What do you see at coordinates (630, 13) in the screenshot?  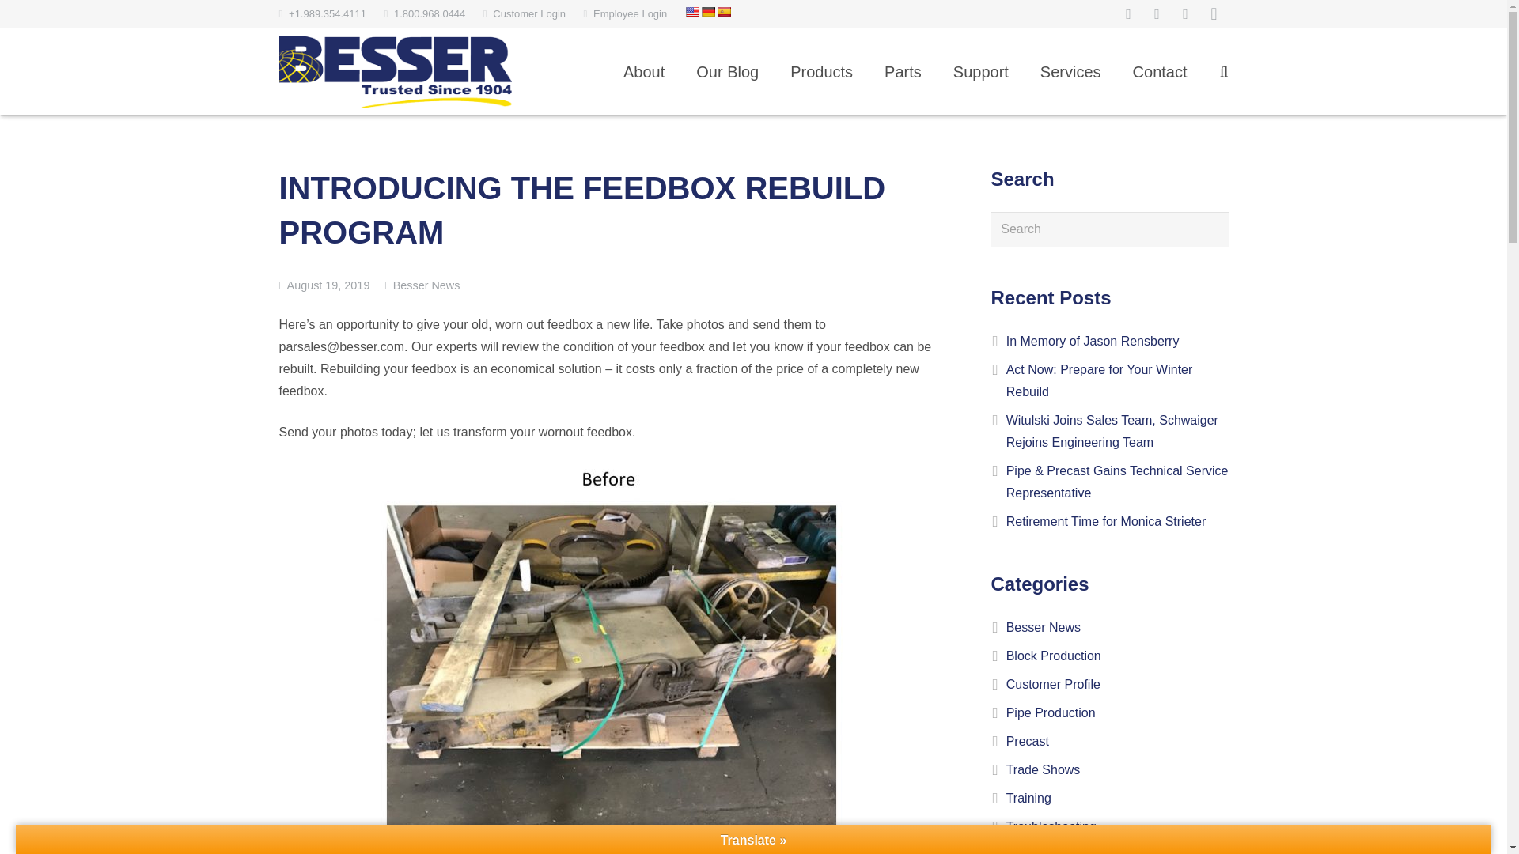 I see `Employee Login` at bounding box center [630, 13].